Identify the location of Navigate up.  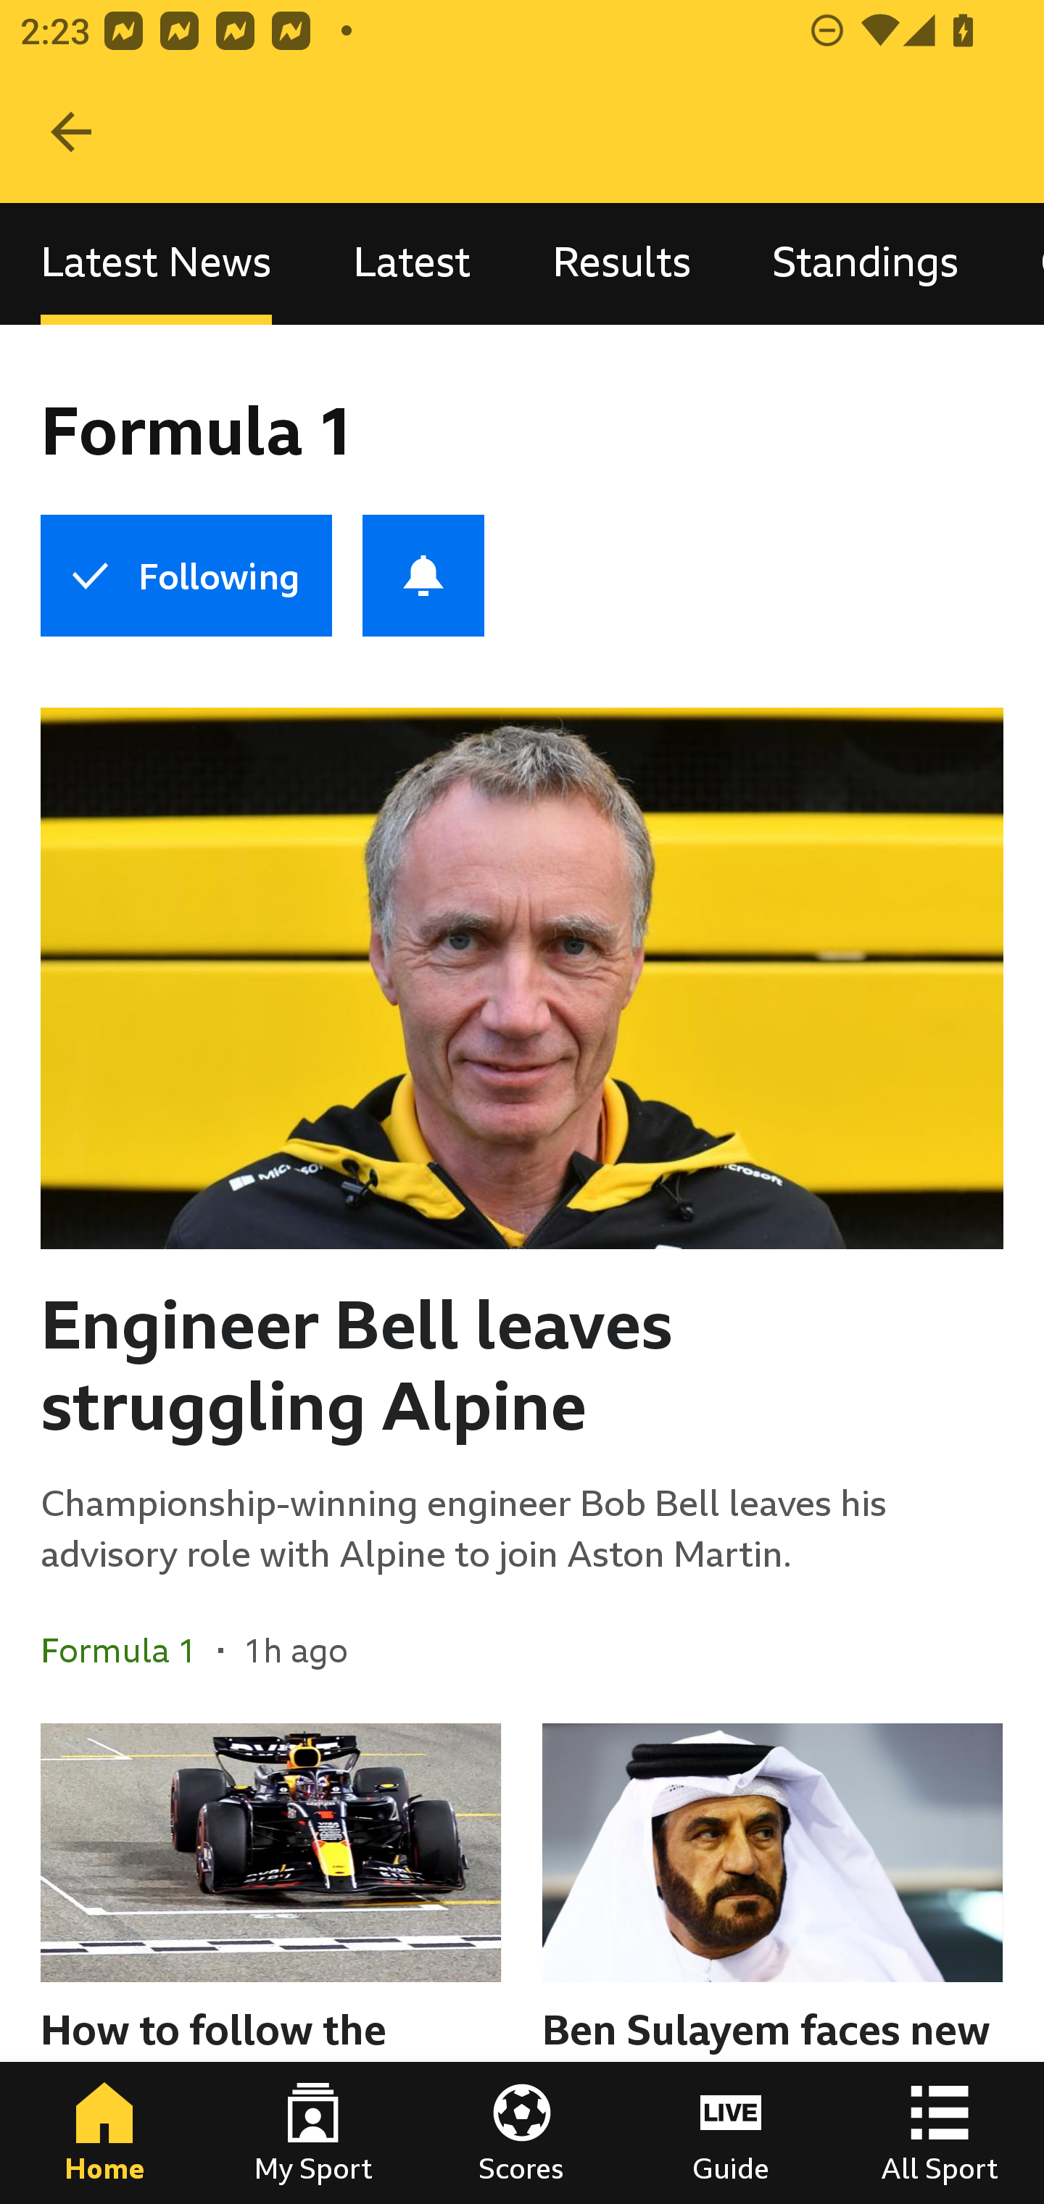
(71, 132).